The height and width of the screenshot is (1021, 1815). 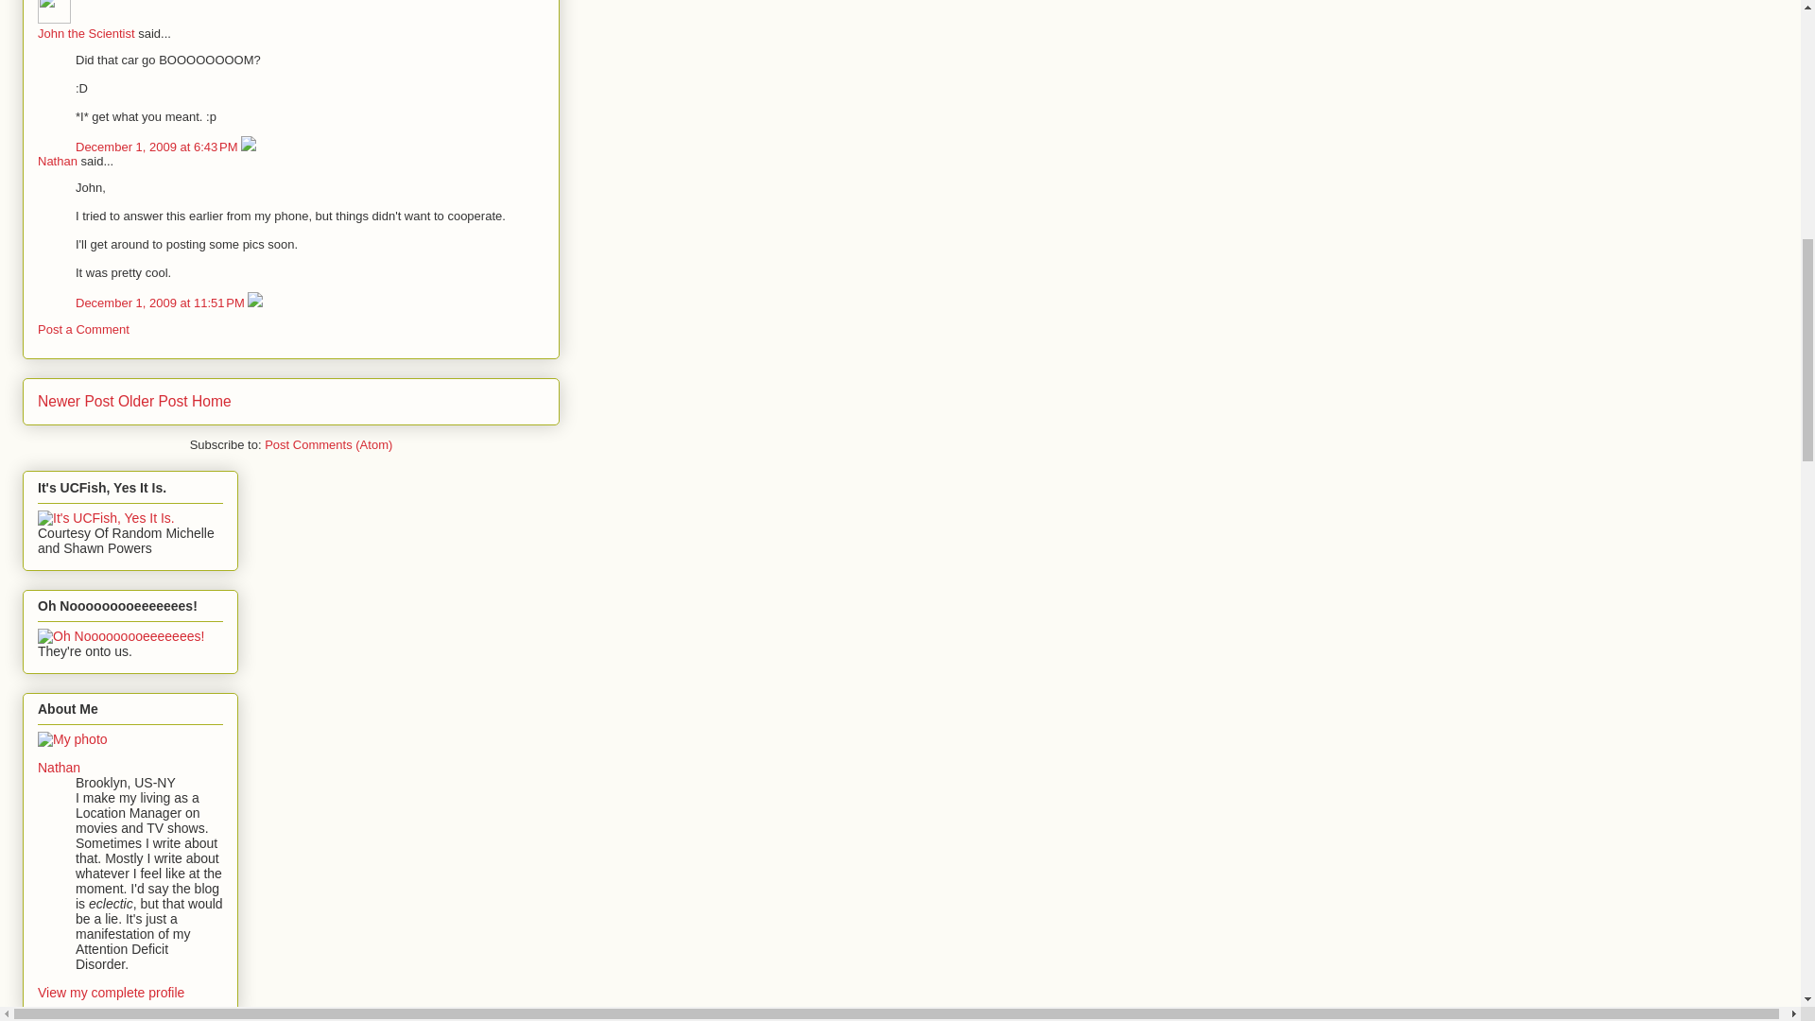 I want to click on John the Scientist, so click(x=86, y=34).